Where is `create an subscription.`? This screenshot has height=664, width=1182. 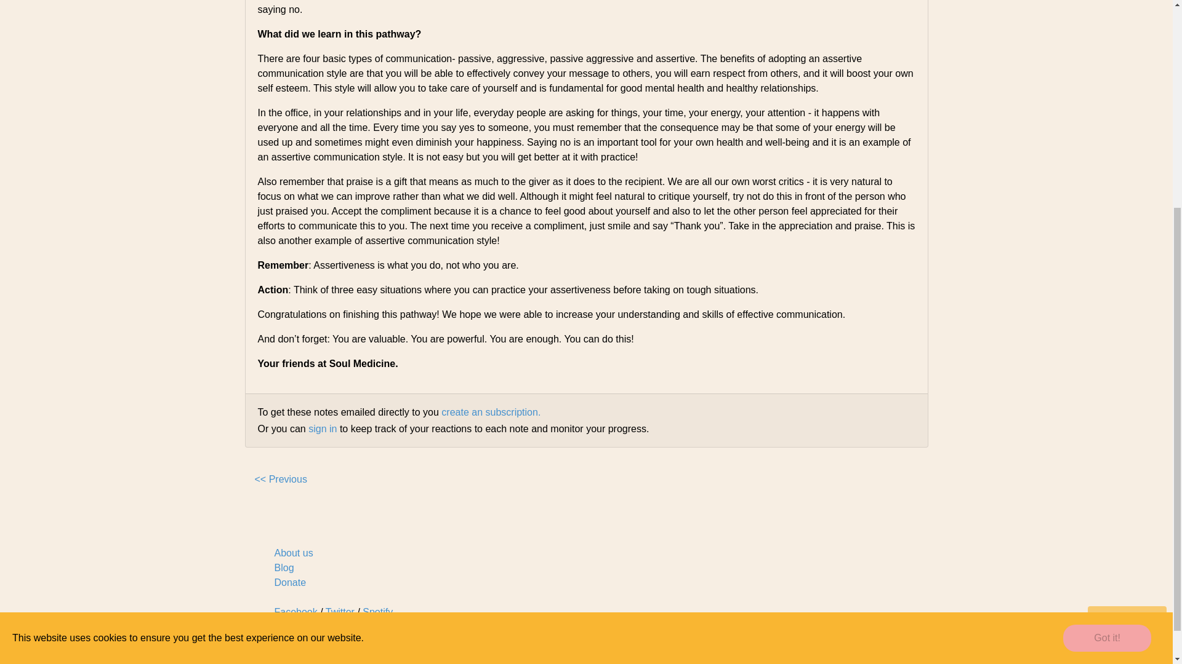 create an subscription. is located at coordinates (490, 412).